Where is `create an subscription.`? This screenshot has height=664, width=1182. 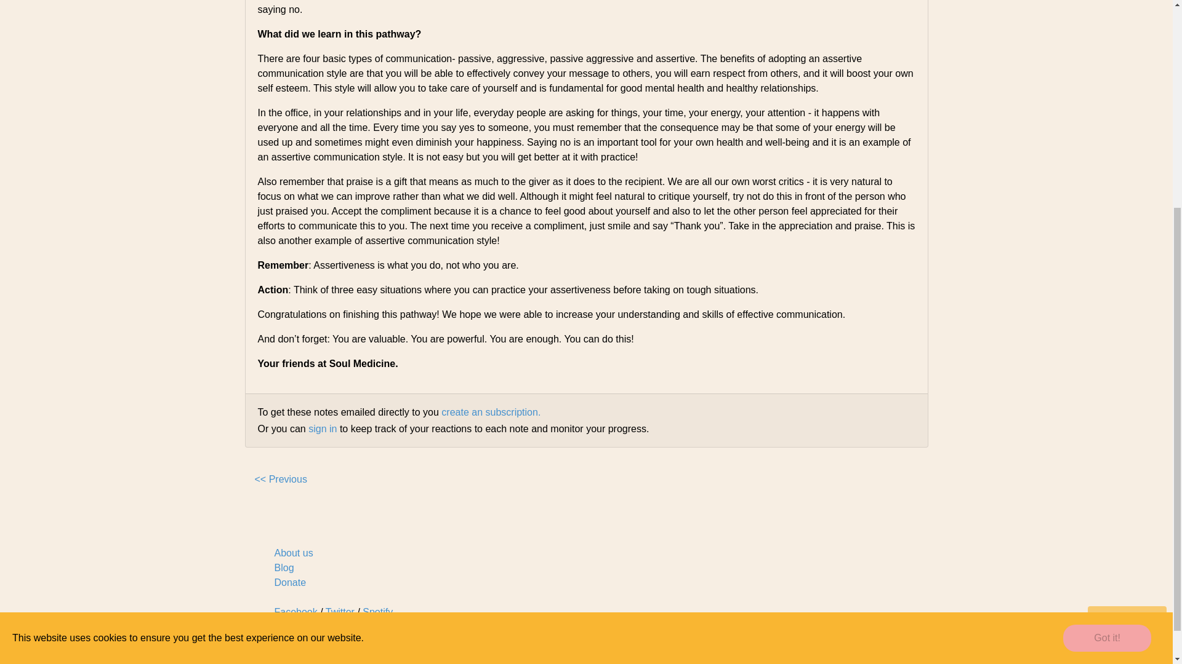 create an subscription. is located at coordinates (490, 412).